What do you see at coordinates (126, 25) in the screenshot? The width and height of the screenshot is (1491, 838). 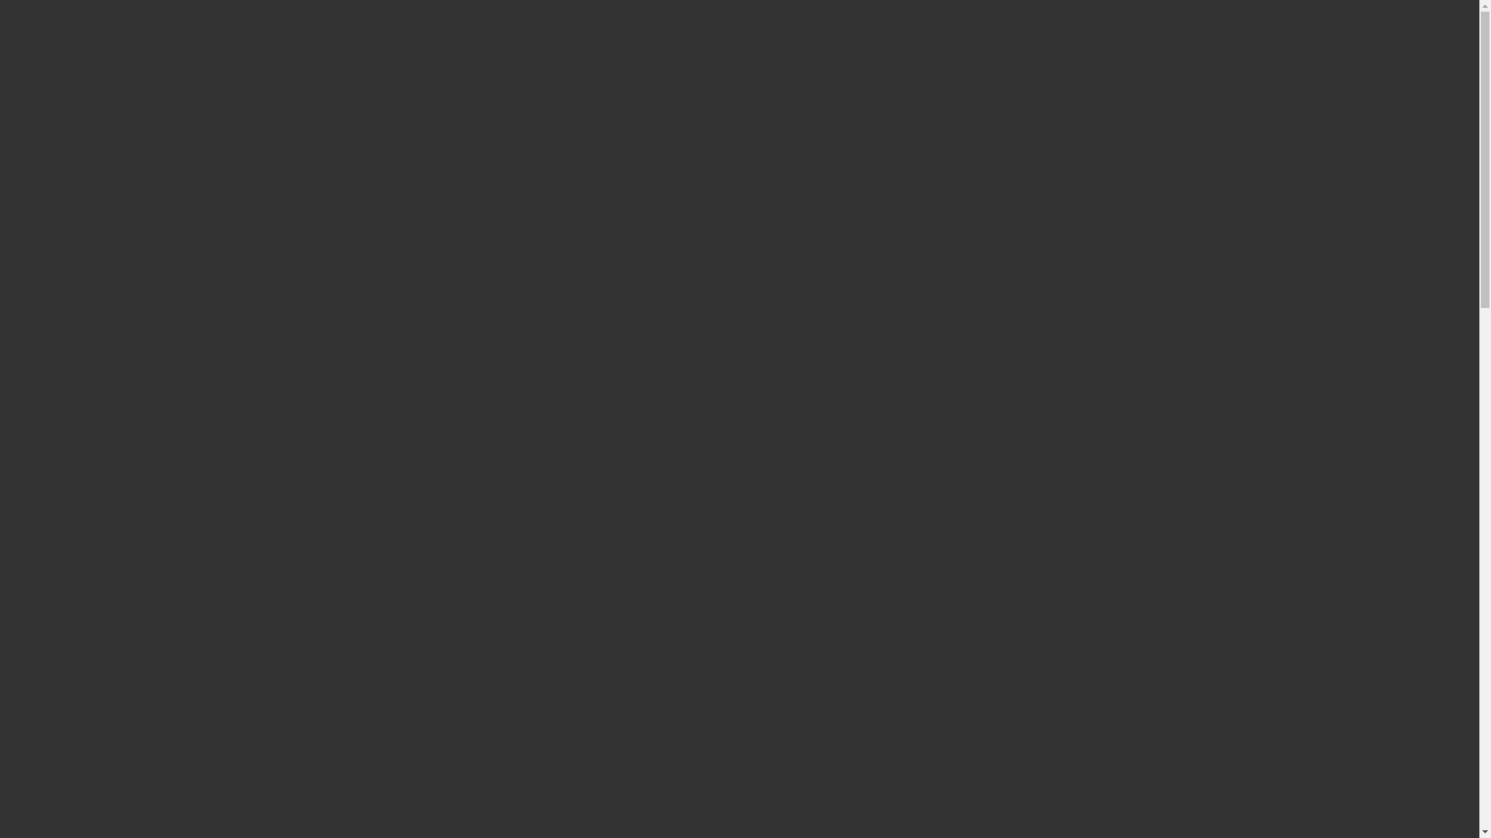 I see `Home` at bounding box center [126, 25].